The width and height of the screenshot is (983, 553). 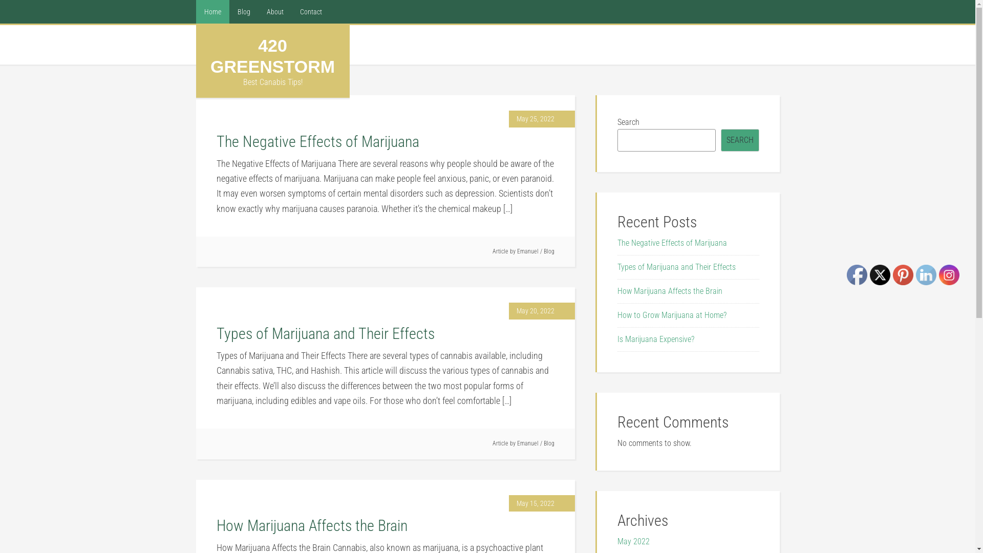 I want to click on Is Marijuana Expensive?, so click(x=656, y=339).